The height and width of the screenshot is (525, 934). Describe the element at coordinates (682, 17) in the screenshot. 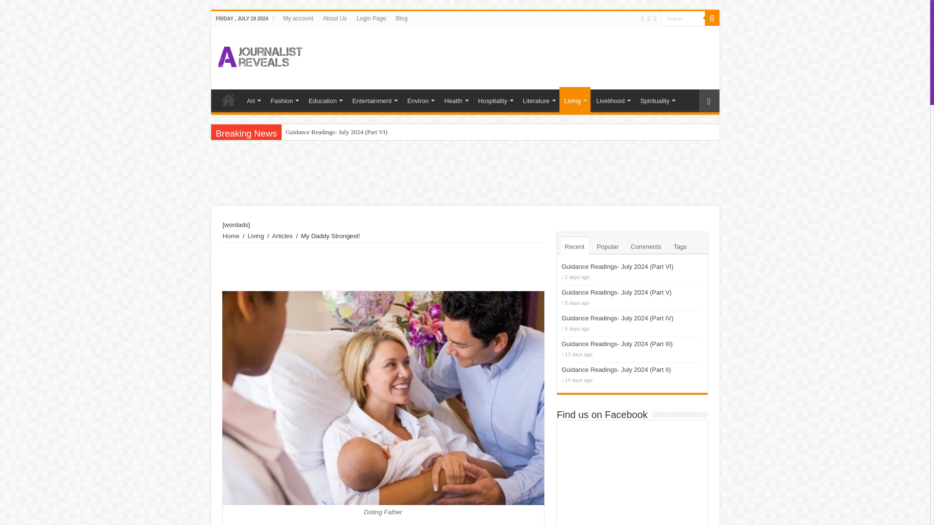

I see `Search` at that location.